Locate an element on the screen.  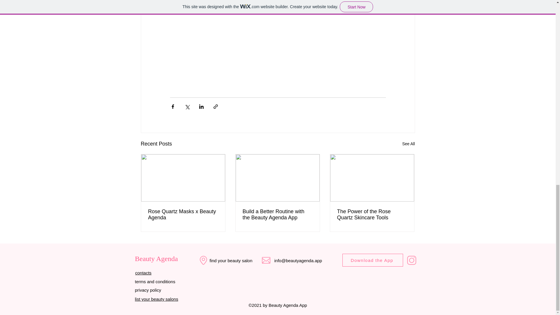
terms and conditions is located at coordinates (155, 281).